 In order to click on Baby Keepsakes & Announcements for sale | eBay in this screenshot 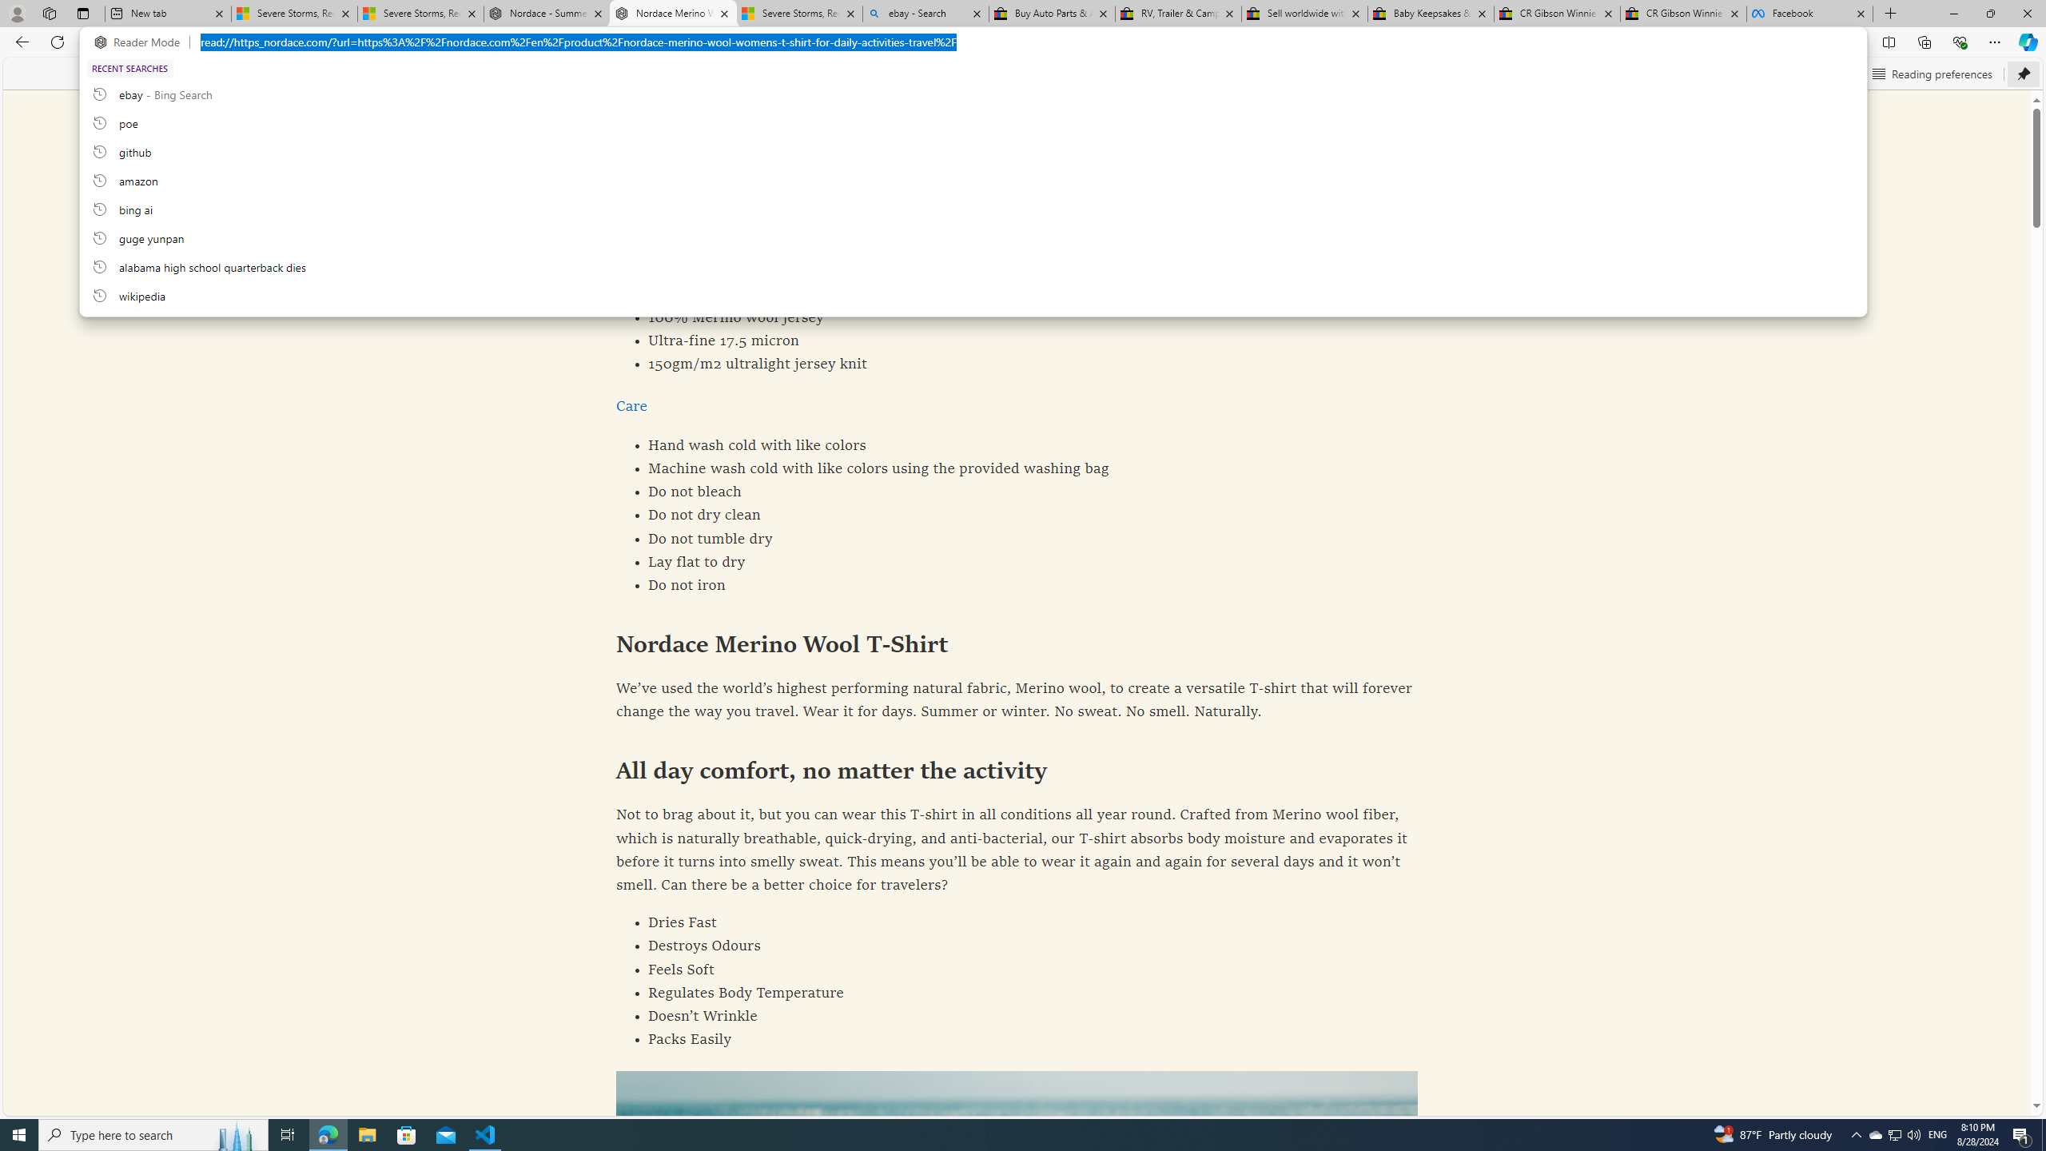, I will do `click(1431, 14)`.